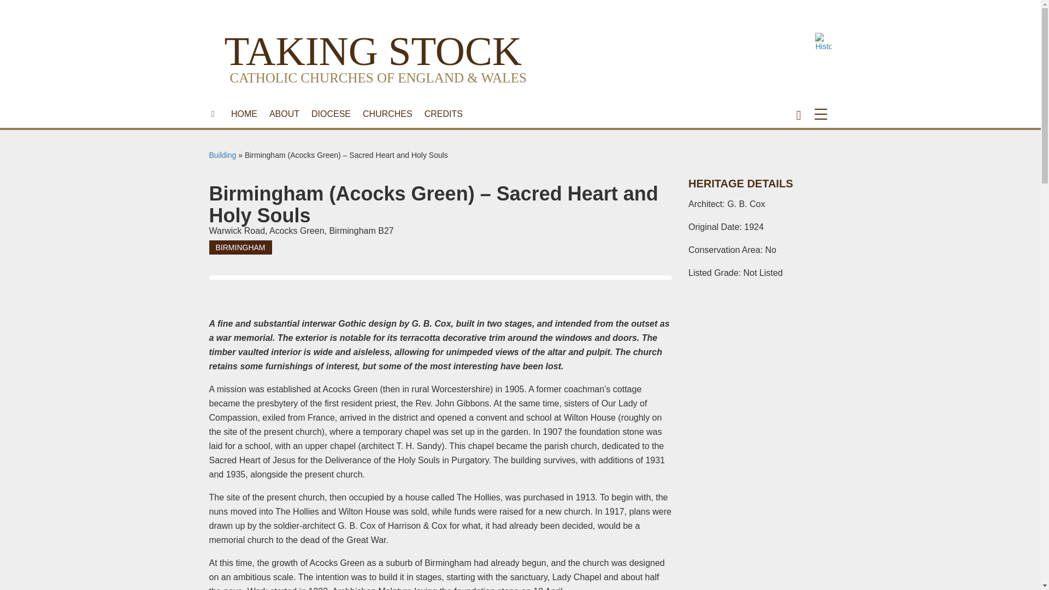  Describe the element at coordinates (331, 114) in the screenshot. I see `DIOCESE` at that location.